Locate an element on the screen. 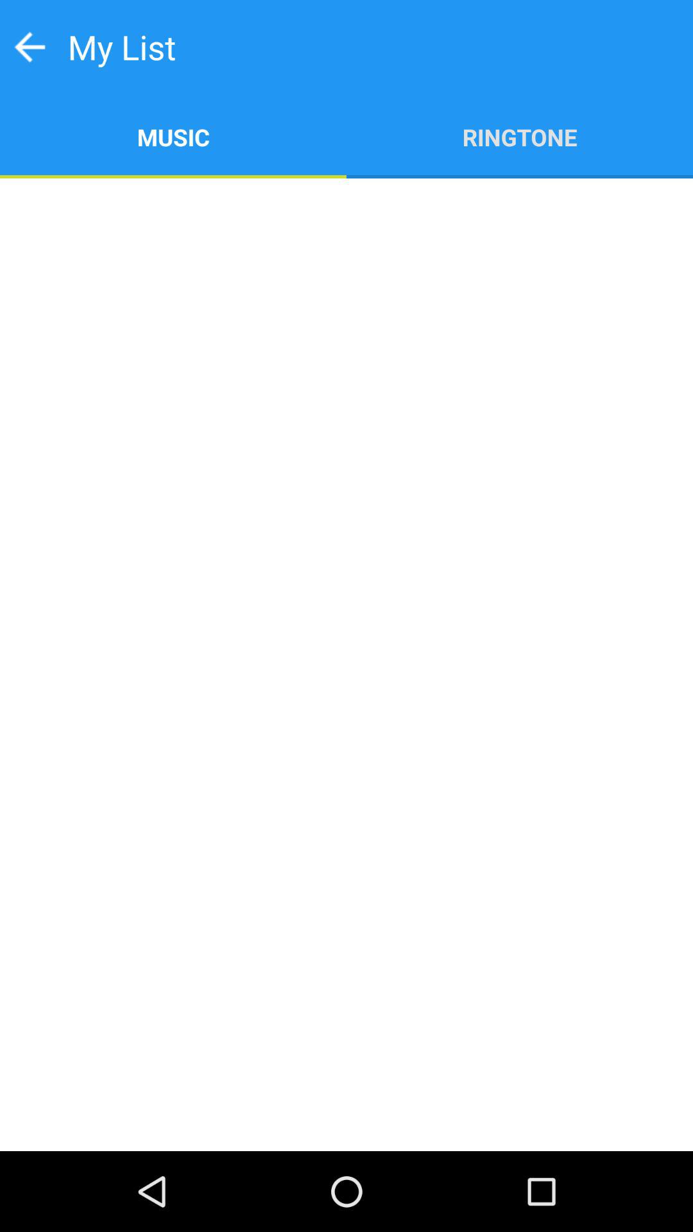 This screenshot has height=1232, width=693. select the item at the center is located at coordinates (346, 665).